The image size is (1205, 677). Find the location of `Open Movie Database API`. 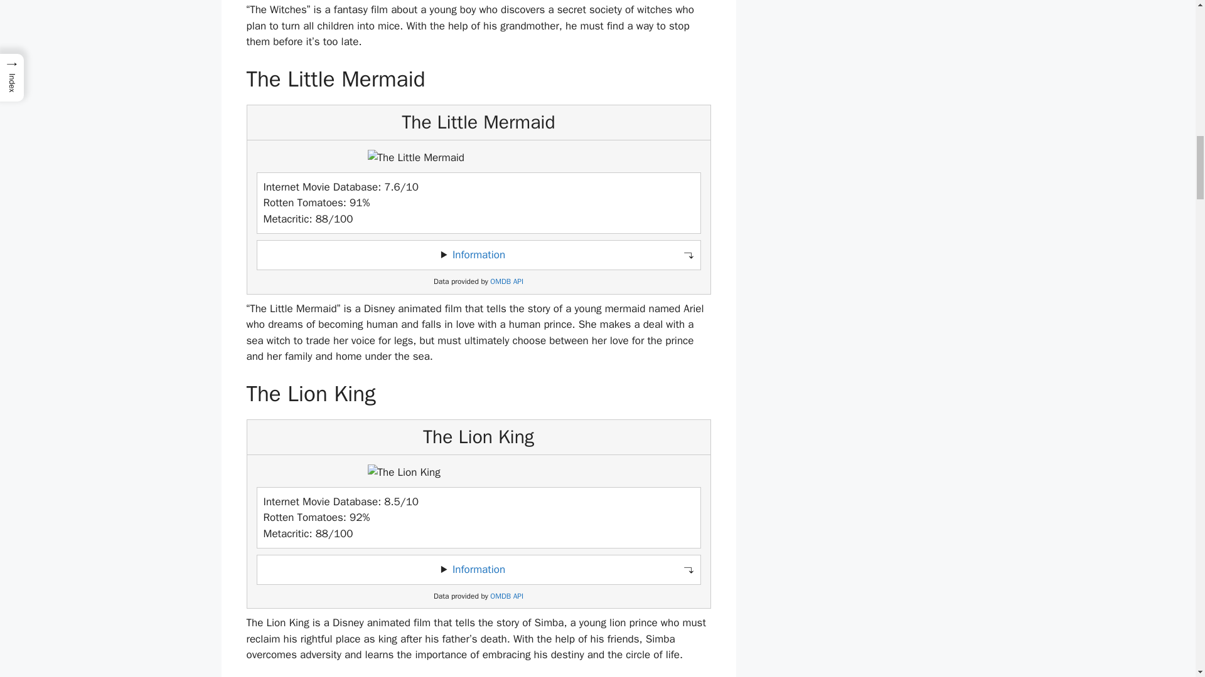

Open Movie Database API is located at coordinates (506, 281).